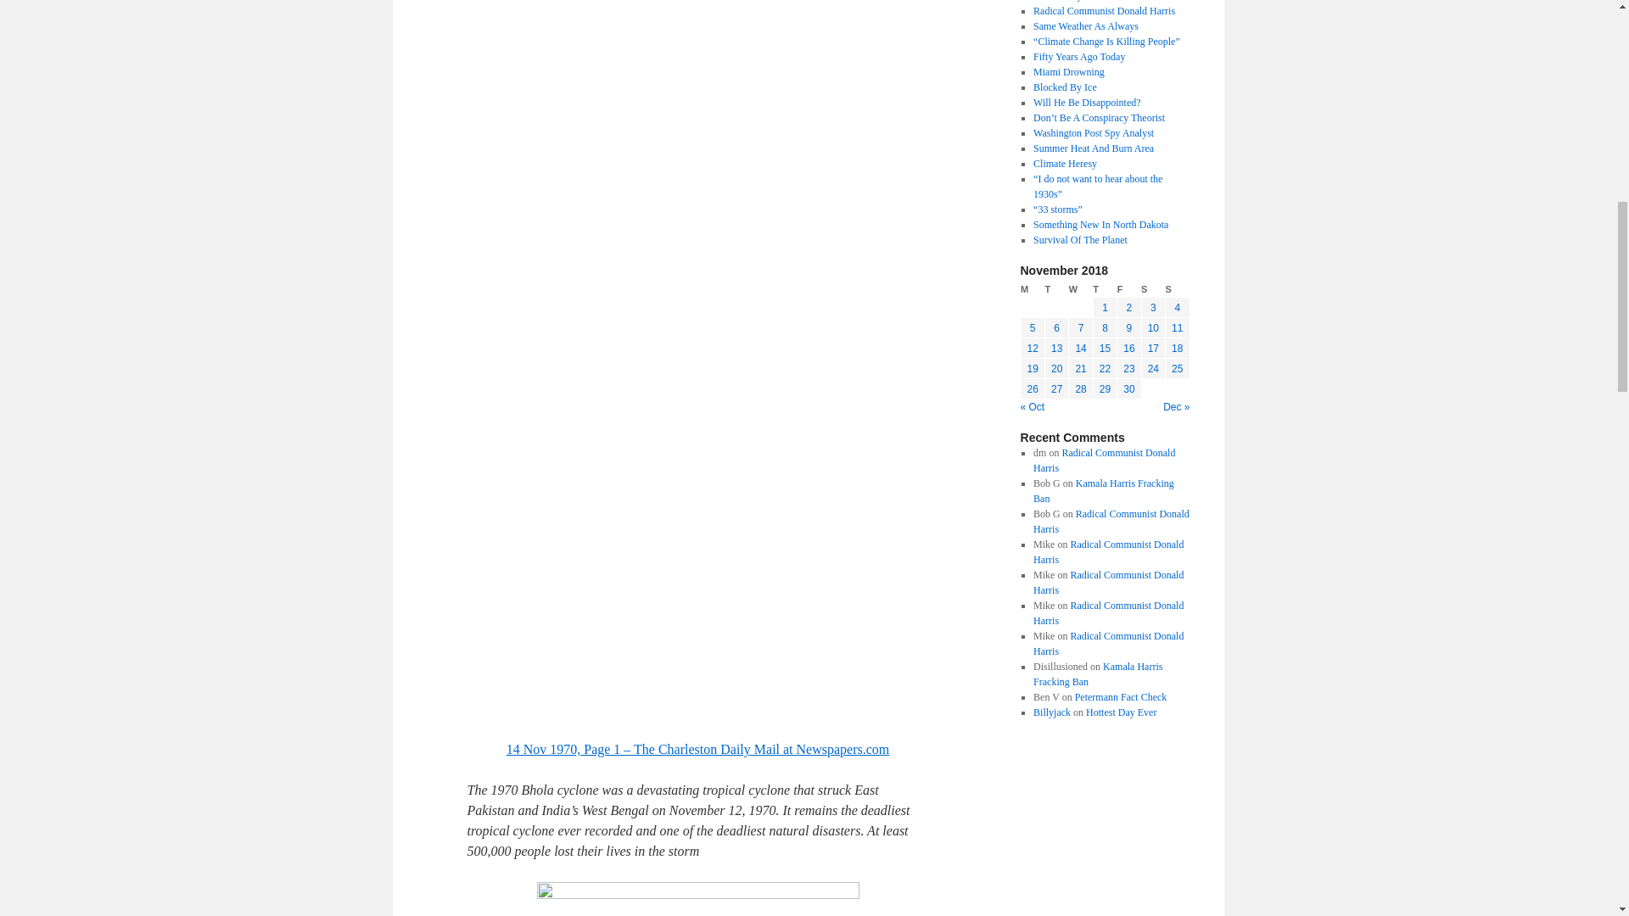  I want to click on Saturday, so click(1152, 289).